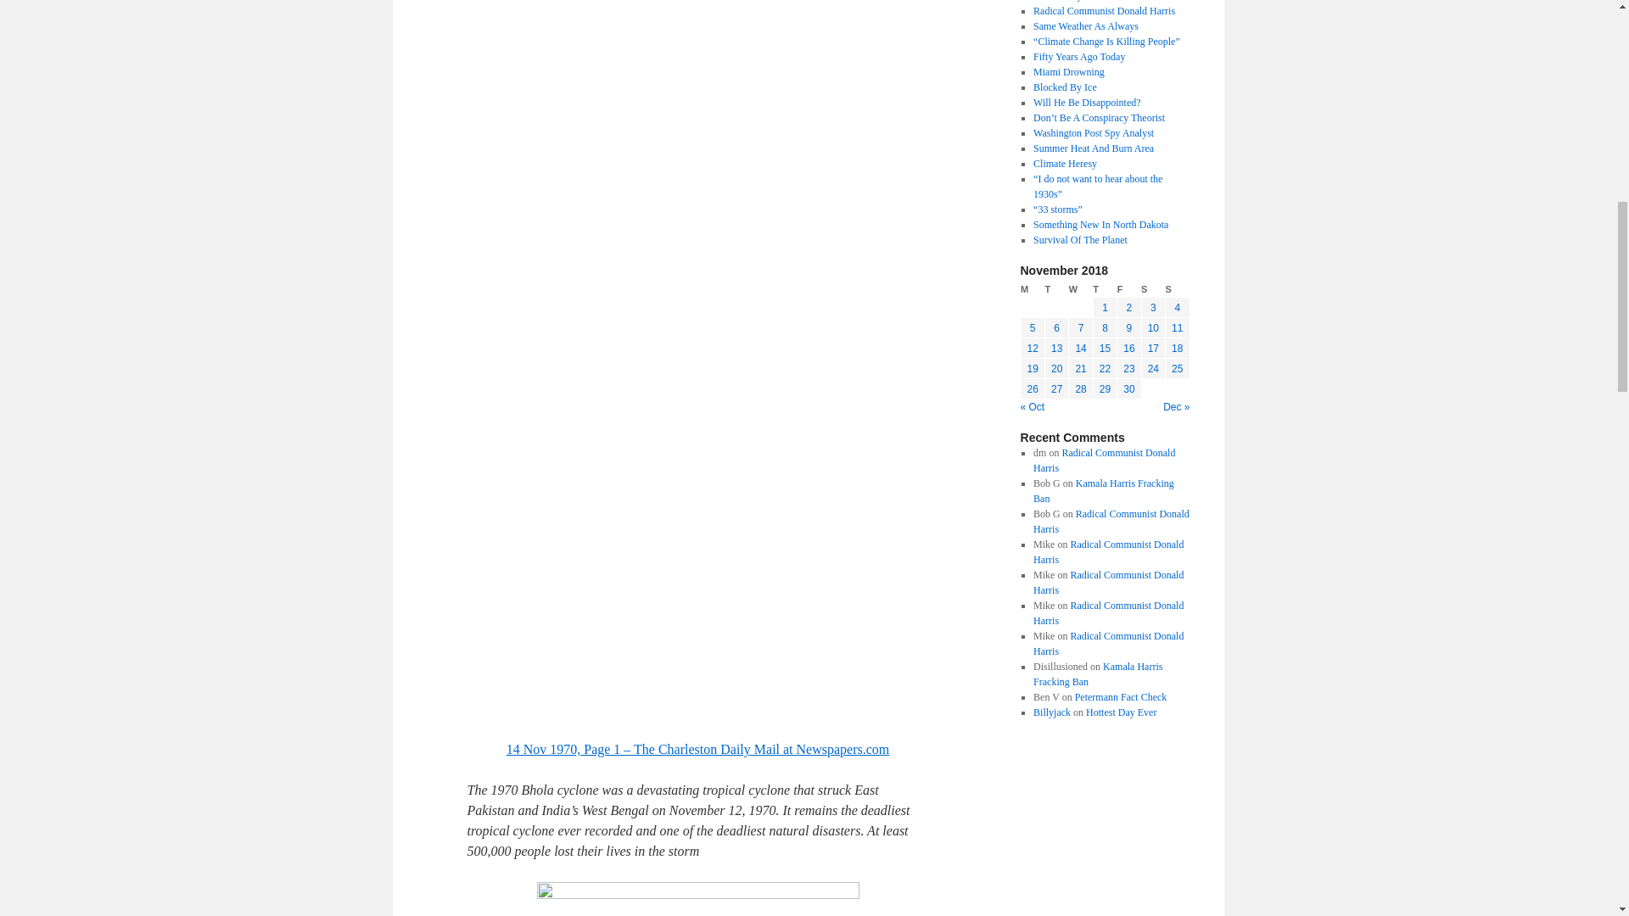  I want to click on Saturday, so click(1152, 289).